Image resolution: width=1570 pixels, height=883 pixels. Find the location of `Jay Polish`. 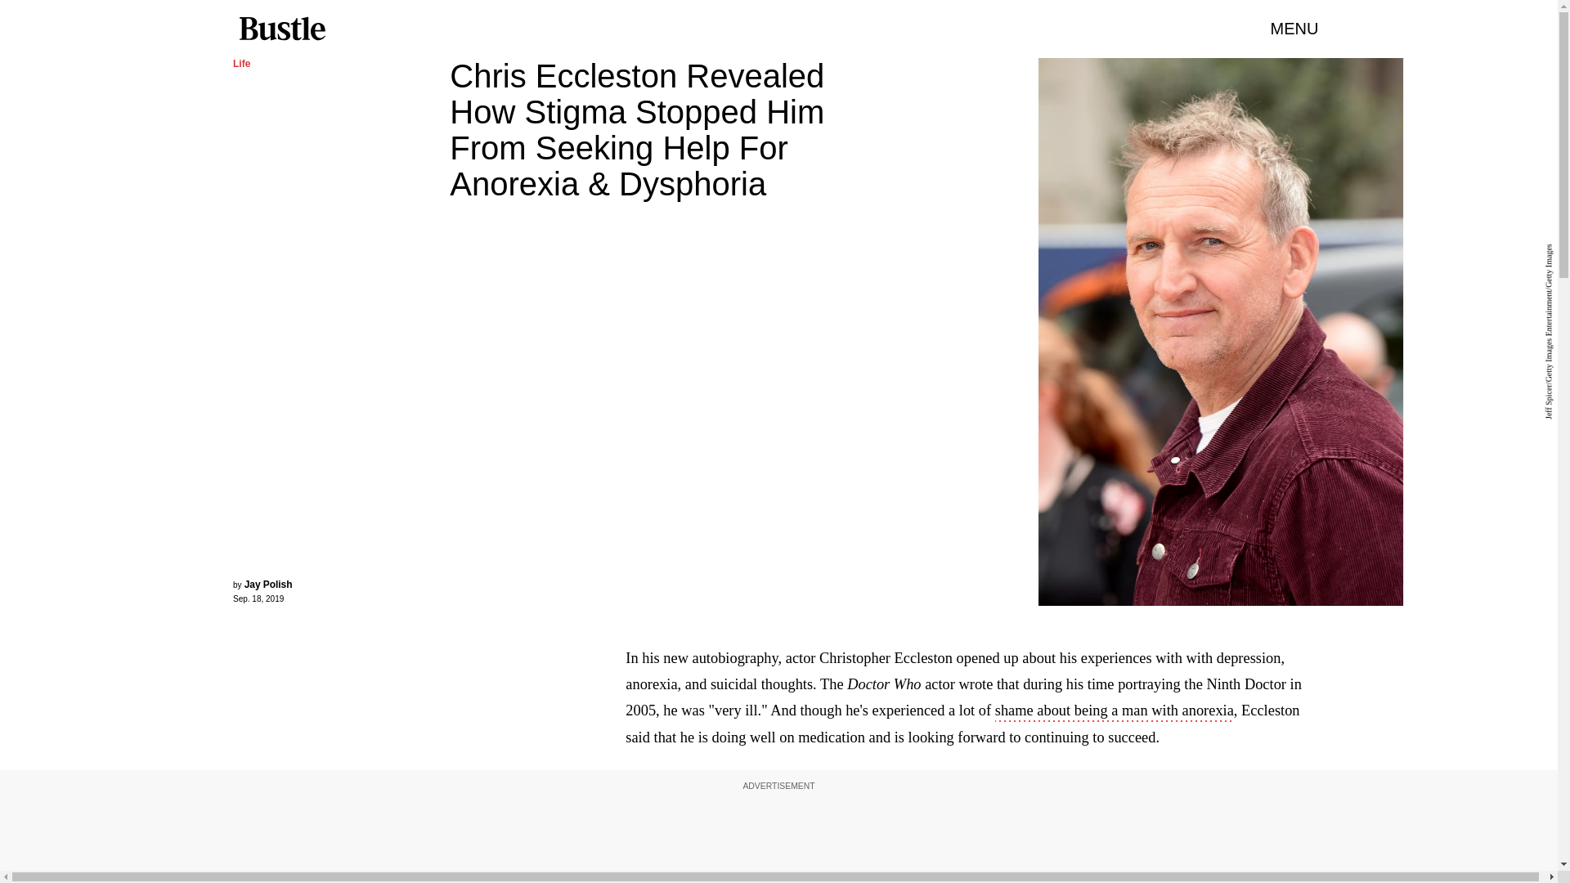

Jay Polish is located at coordinates (268, 585).